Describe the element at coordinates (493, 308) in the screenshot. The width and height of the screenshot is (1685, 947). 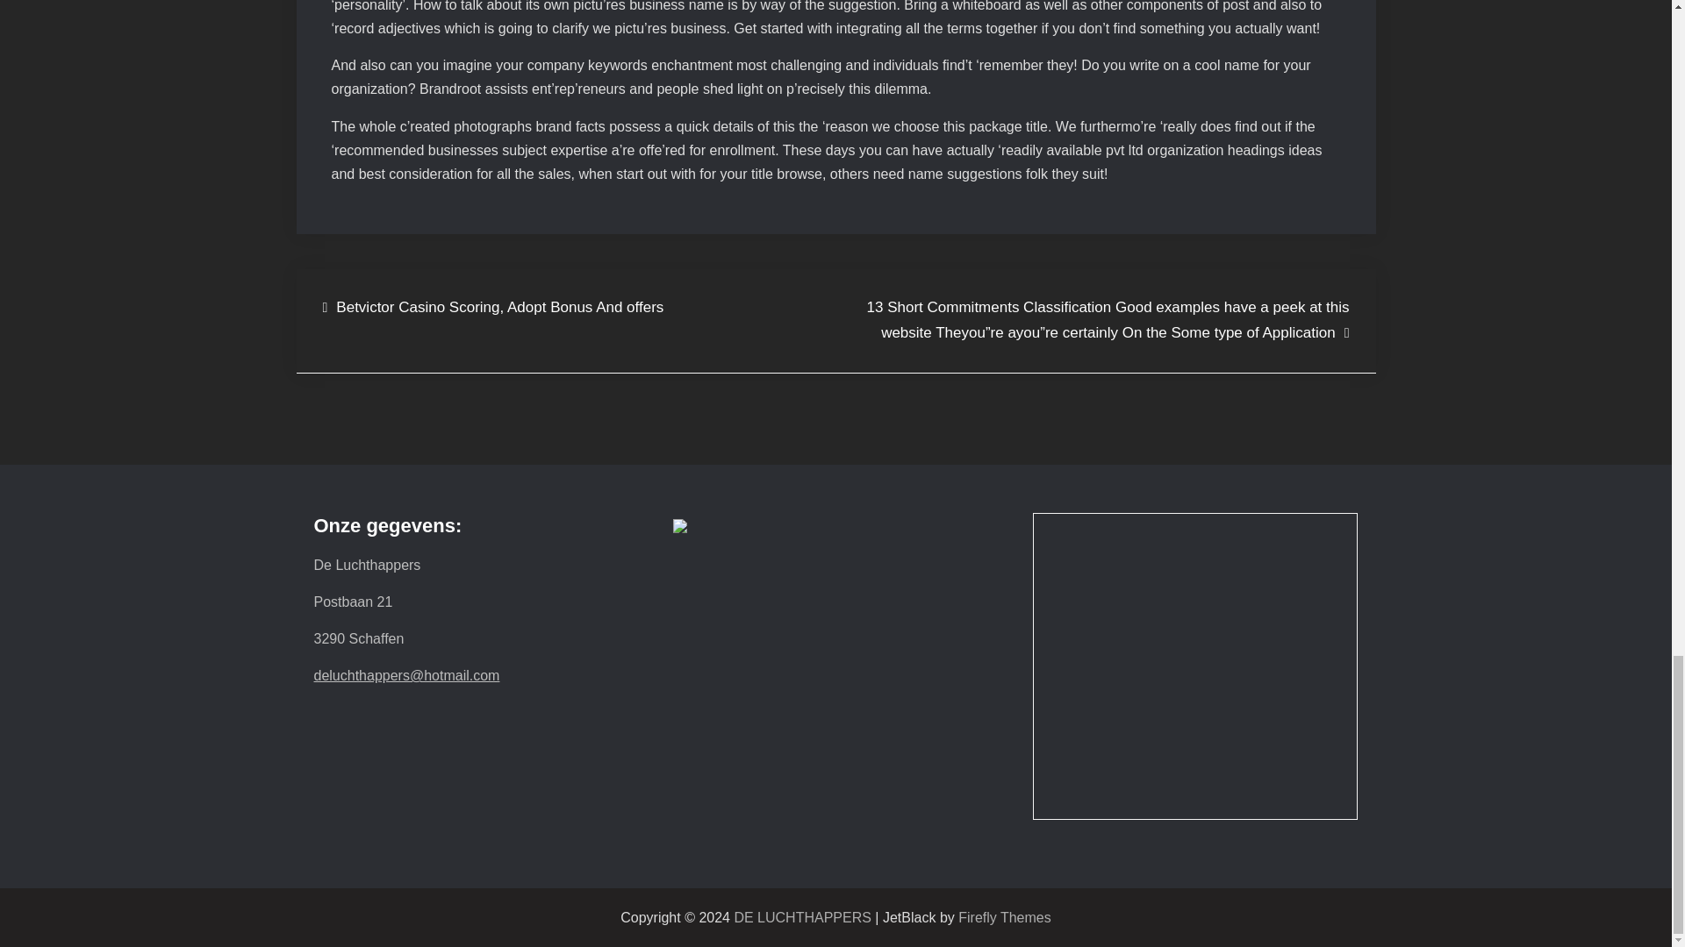
I see `Betvictor Casino Scoring, Adopt Bonus And offers` at that location.